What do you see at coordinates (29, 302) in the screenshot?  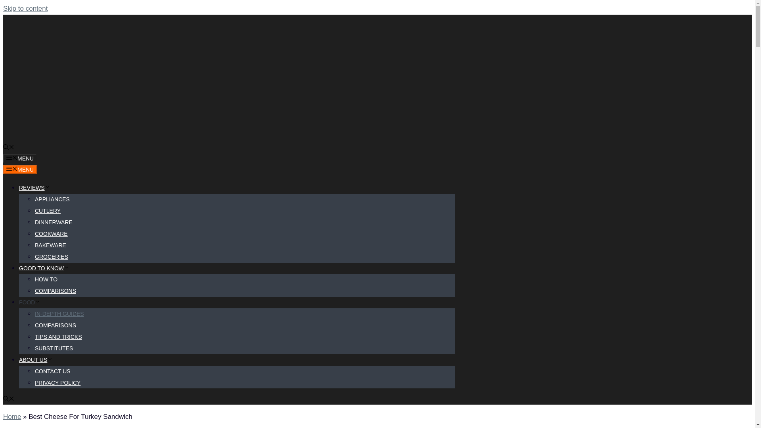 I see `FOOD` at bounding box center [29, 302].